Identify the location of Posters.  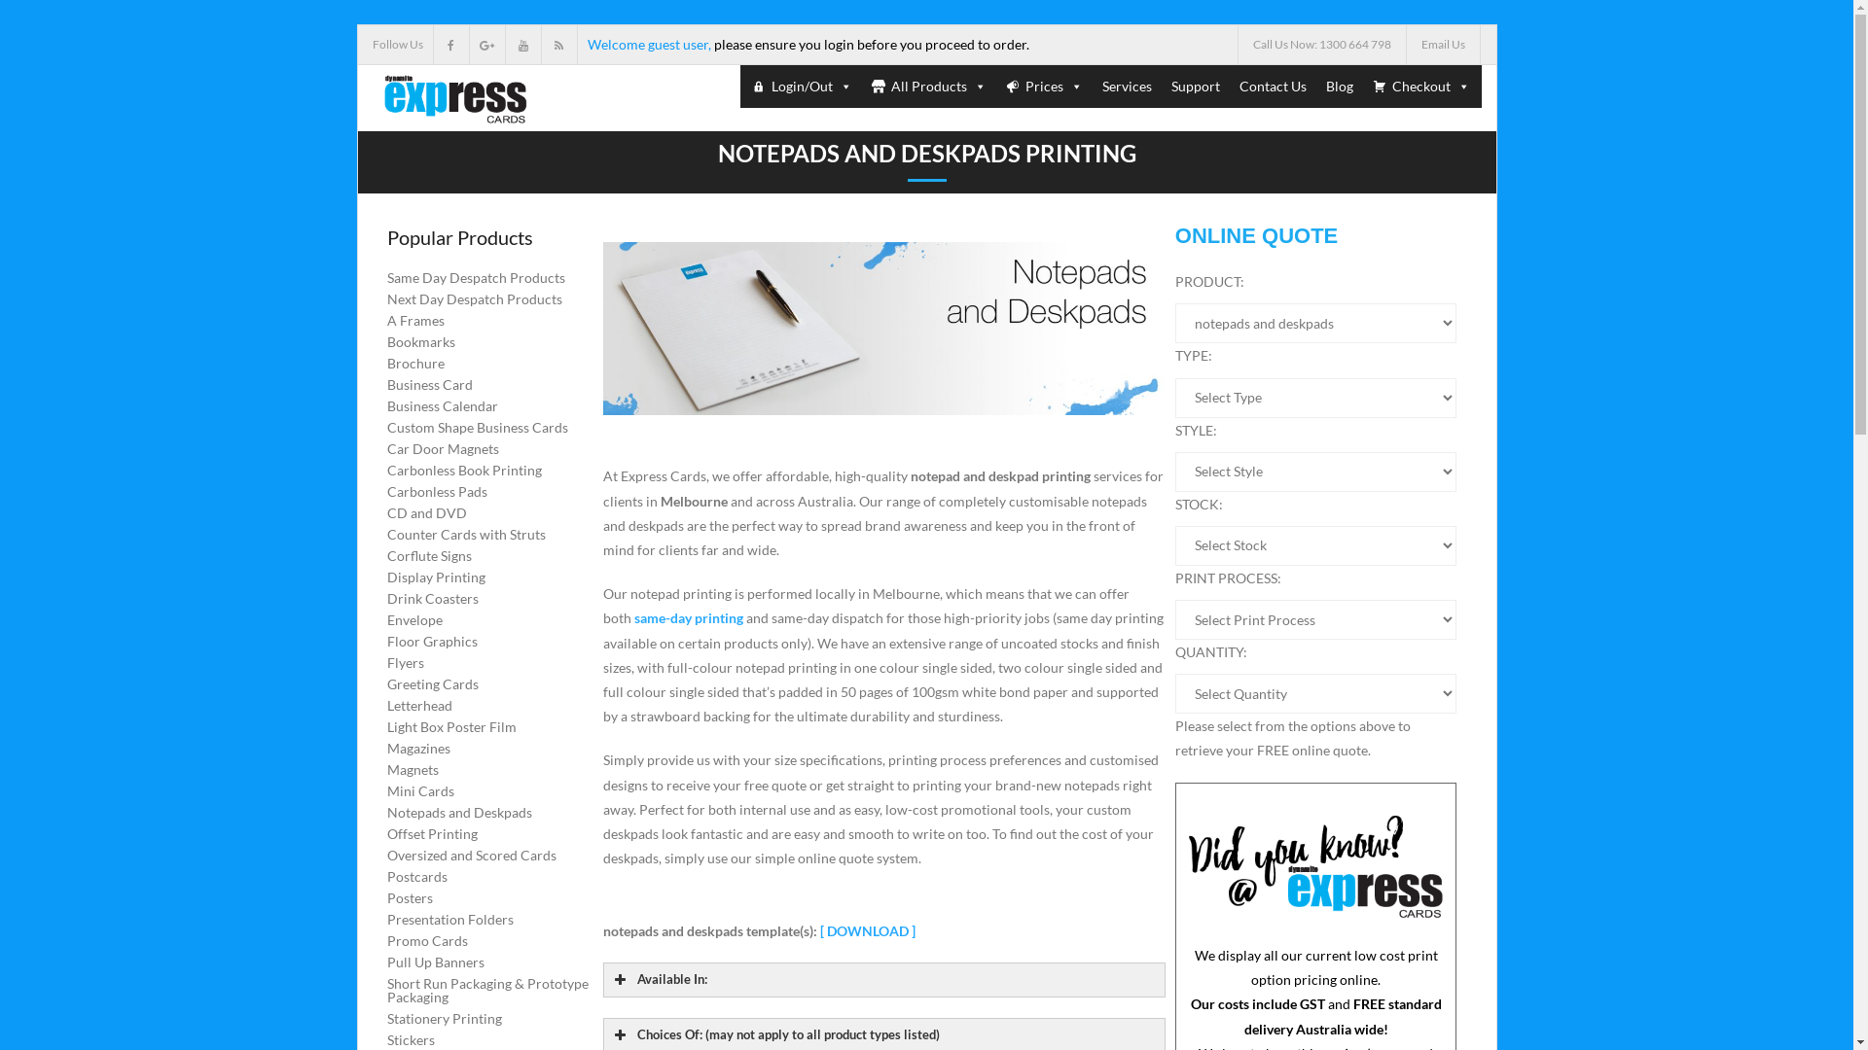
(411, 898).